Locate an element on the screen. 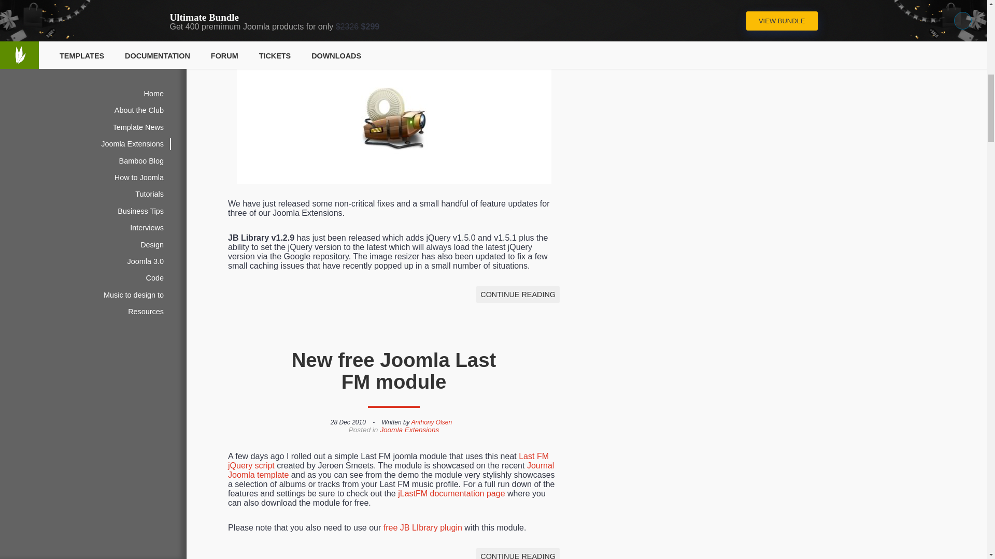 This screenshot has width=995, height=559. Joomla Extensions is located at coordinates (409, 430).